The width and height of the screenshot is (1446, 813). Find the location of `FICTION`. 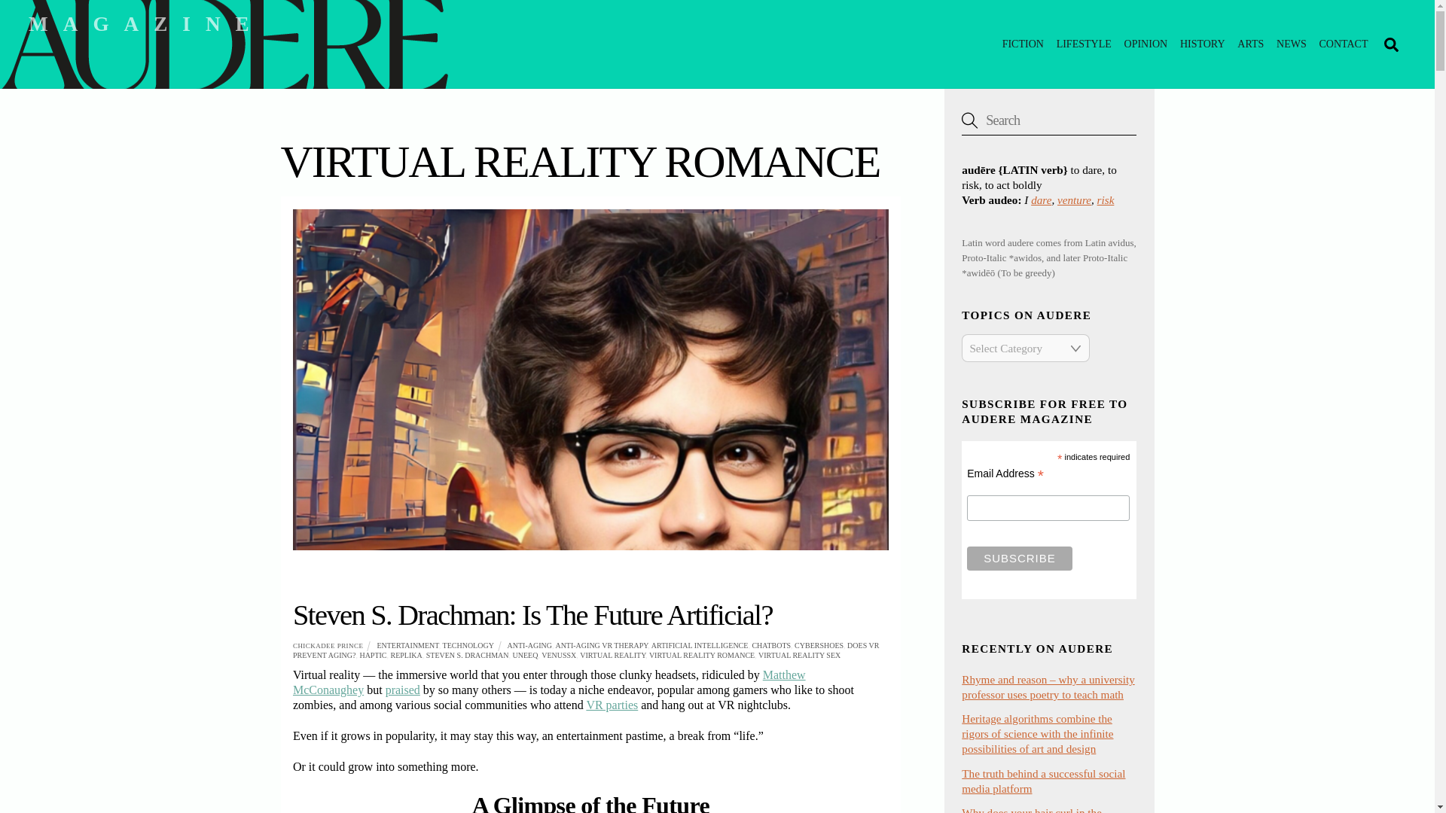

FICTION is located at coordinates (1023, 44).